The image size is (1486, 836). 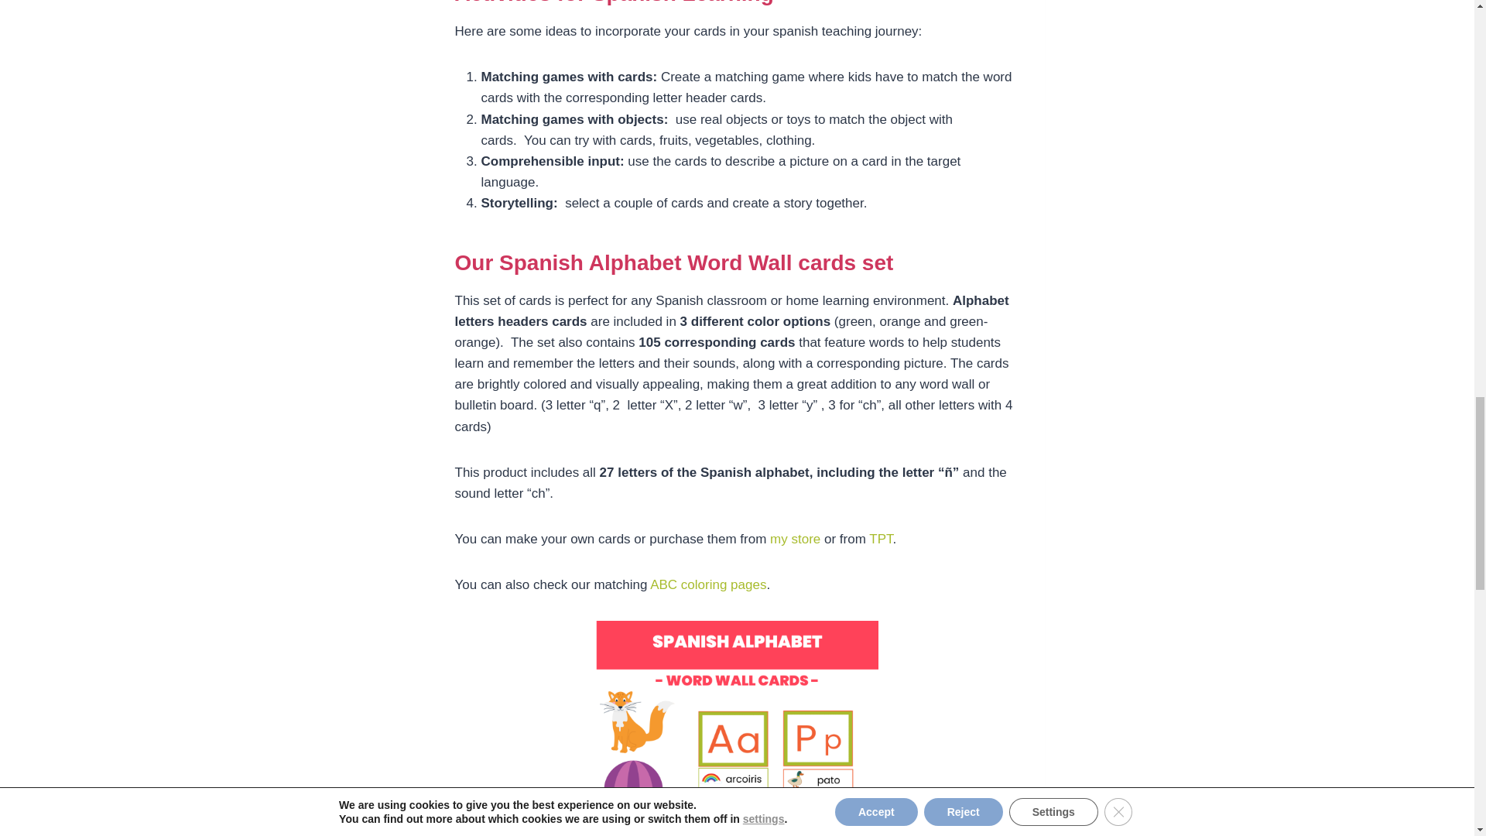 What do you see at coordinates (794, 539) in the screenshot?
I see `my store` at bounding box center [794, 539].